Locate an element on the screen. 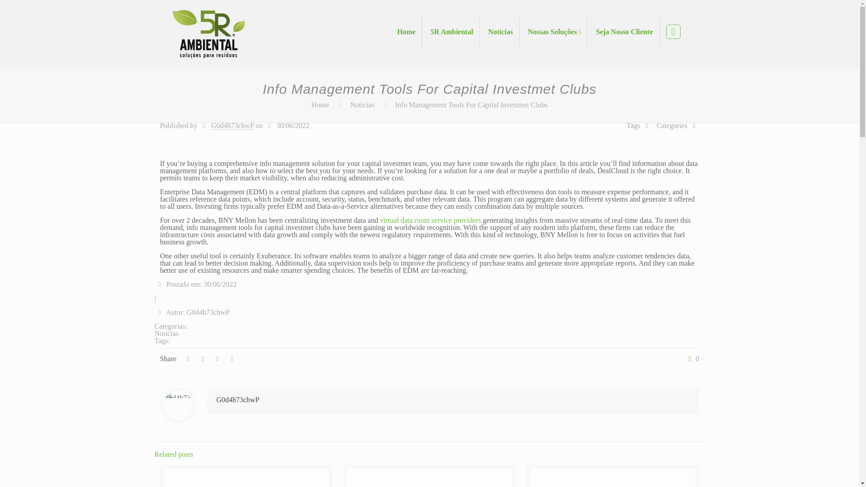 The height and width of the screenshot is (487, 866). Seja Nosso Cliente is located at coordinates (624, 32).